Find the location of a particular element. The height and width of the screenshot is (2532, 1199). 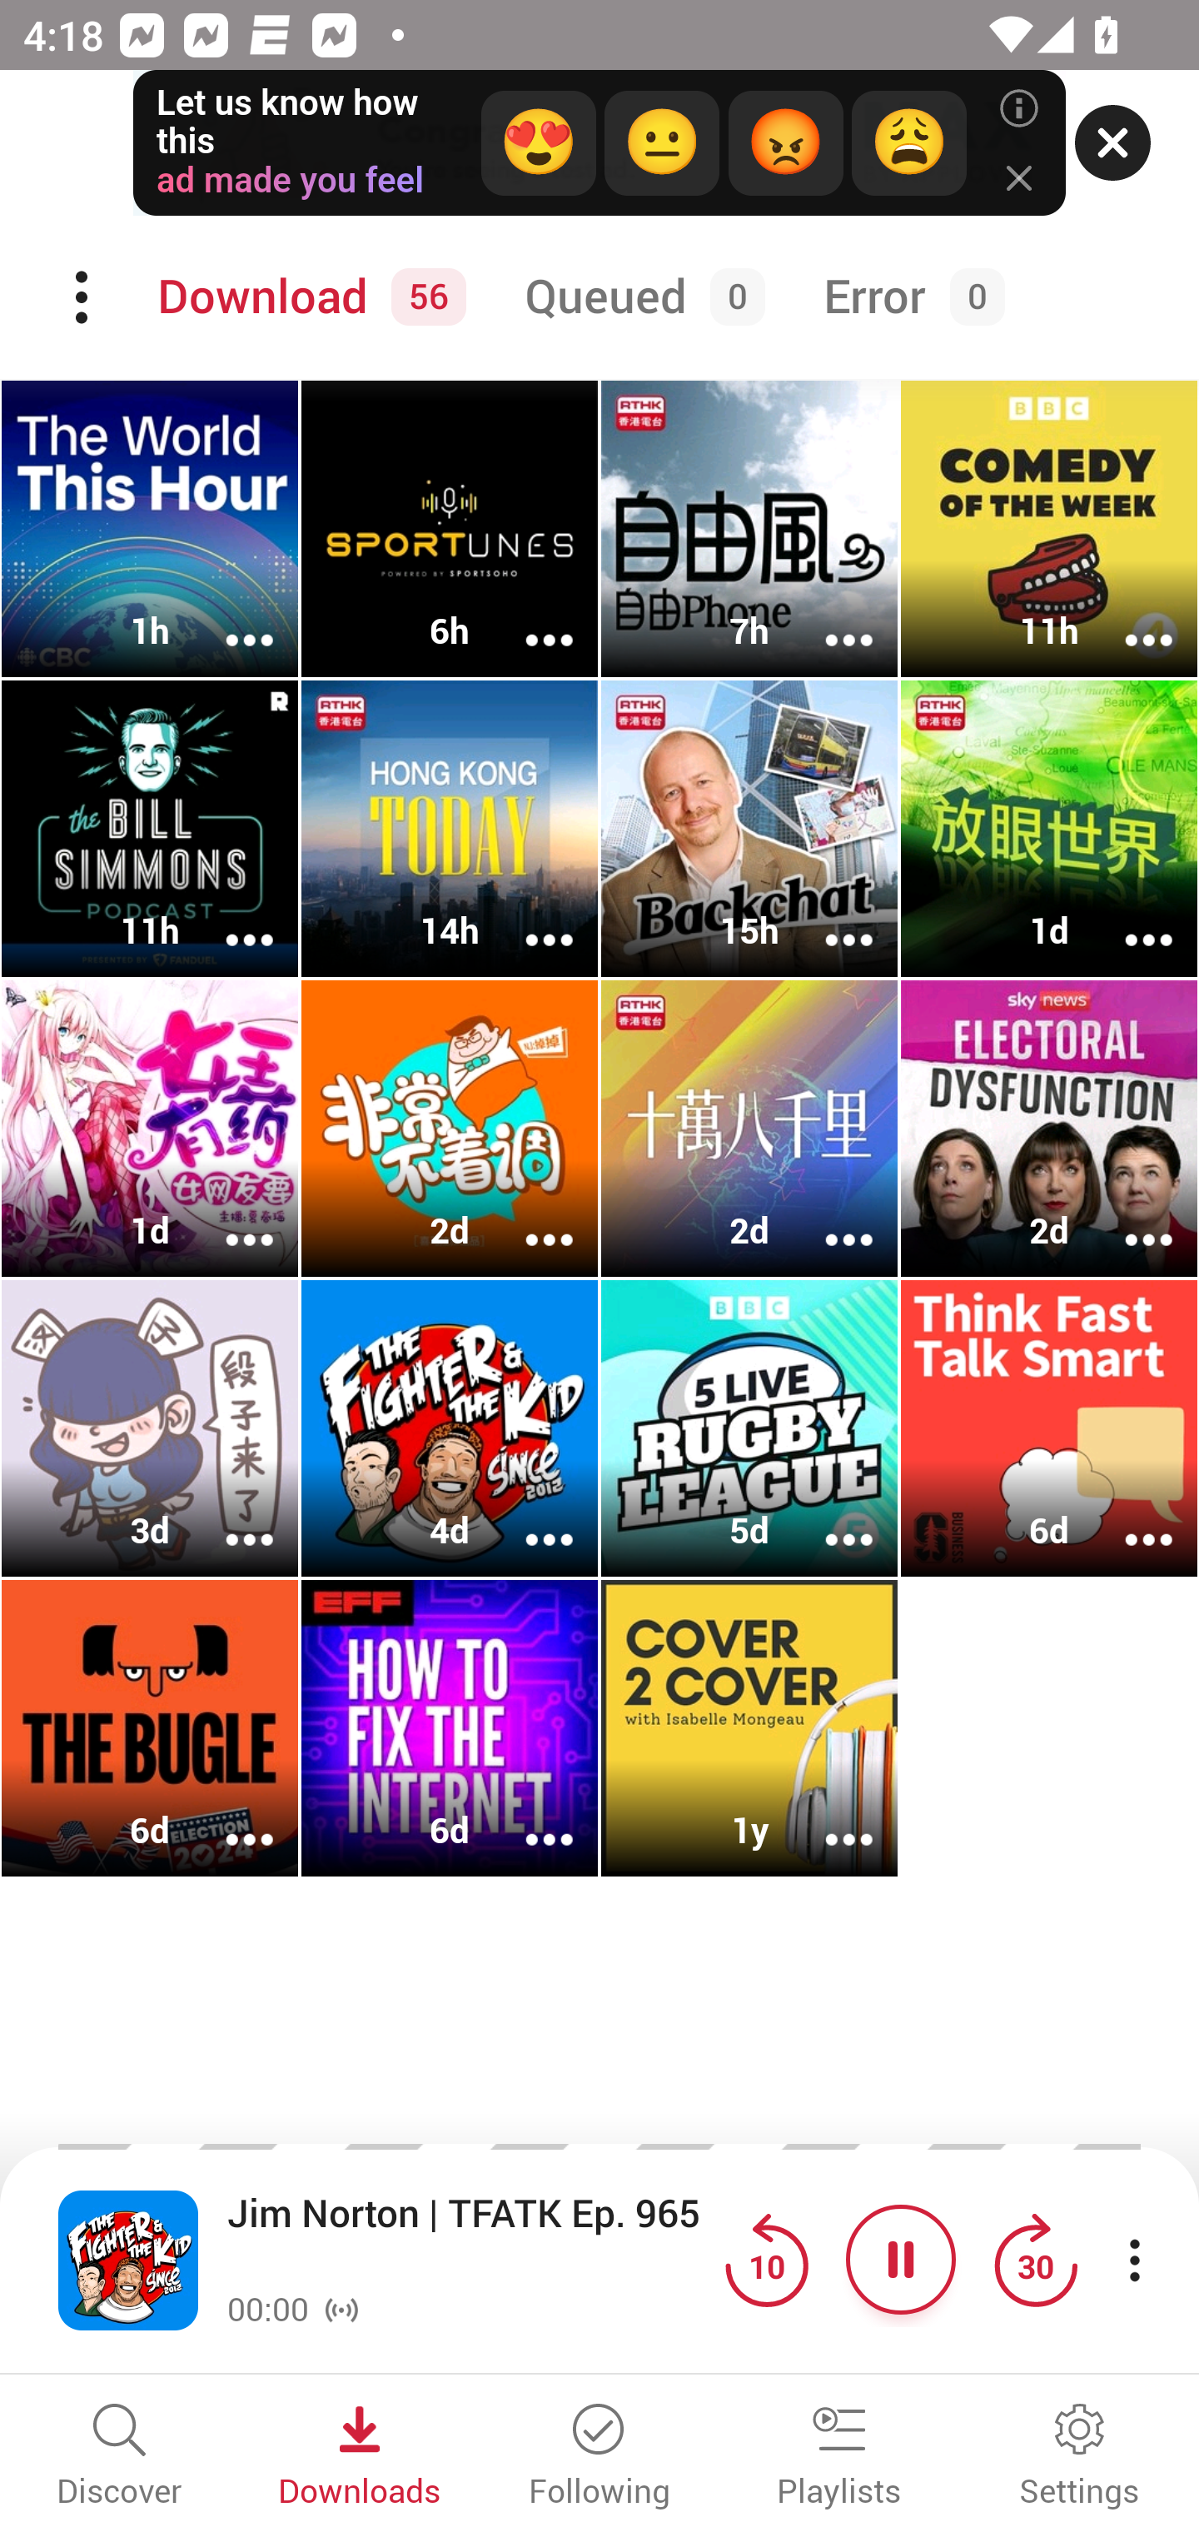

十萬八千里 2d More options More options is located at coordinates (749, 1129).